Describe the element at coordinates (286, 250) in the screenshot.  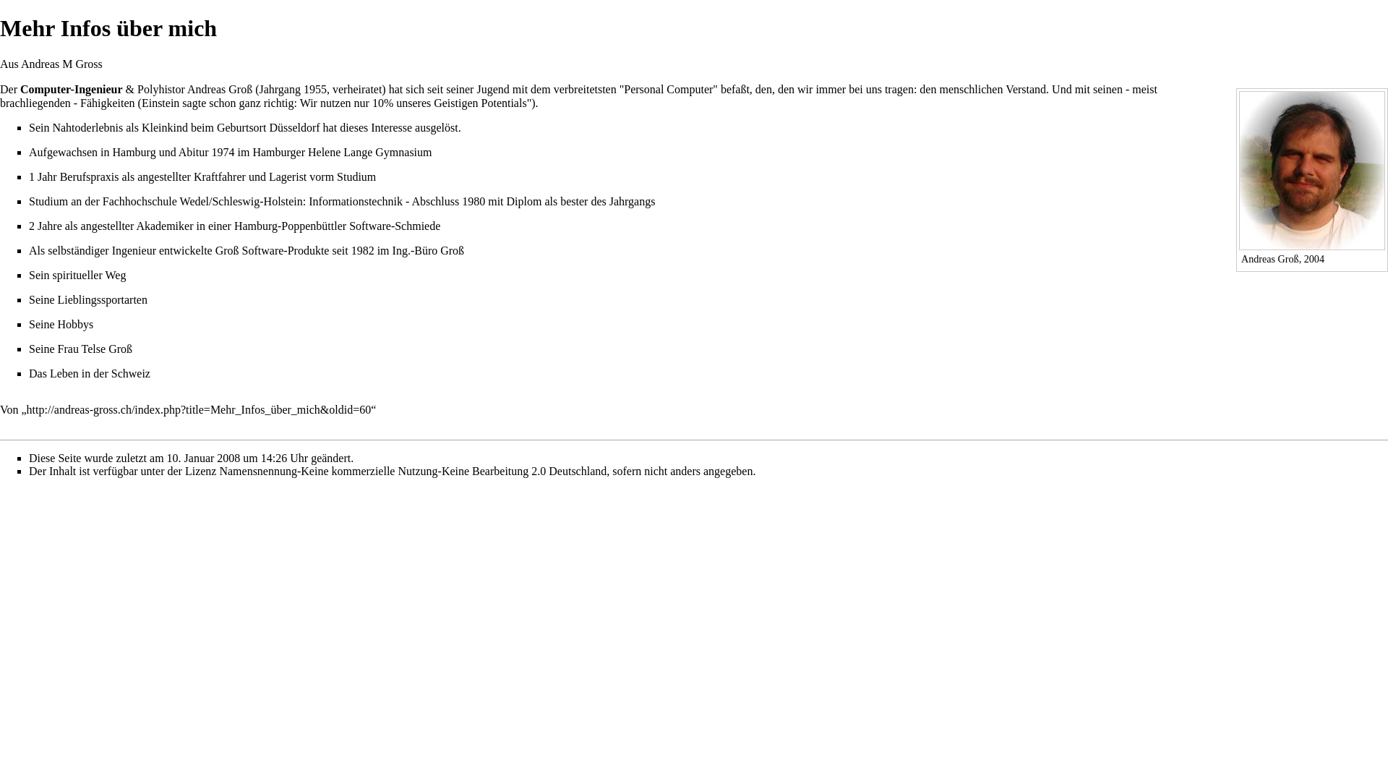
I see `Software-Produkte` at that location.